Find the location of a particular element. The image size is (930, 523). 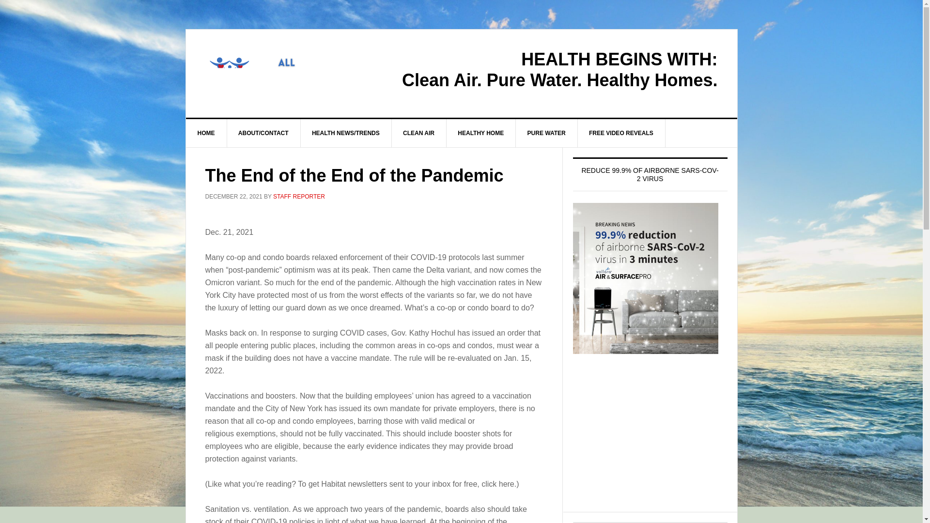

Advertisement is located at coordinates (650, 442).